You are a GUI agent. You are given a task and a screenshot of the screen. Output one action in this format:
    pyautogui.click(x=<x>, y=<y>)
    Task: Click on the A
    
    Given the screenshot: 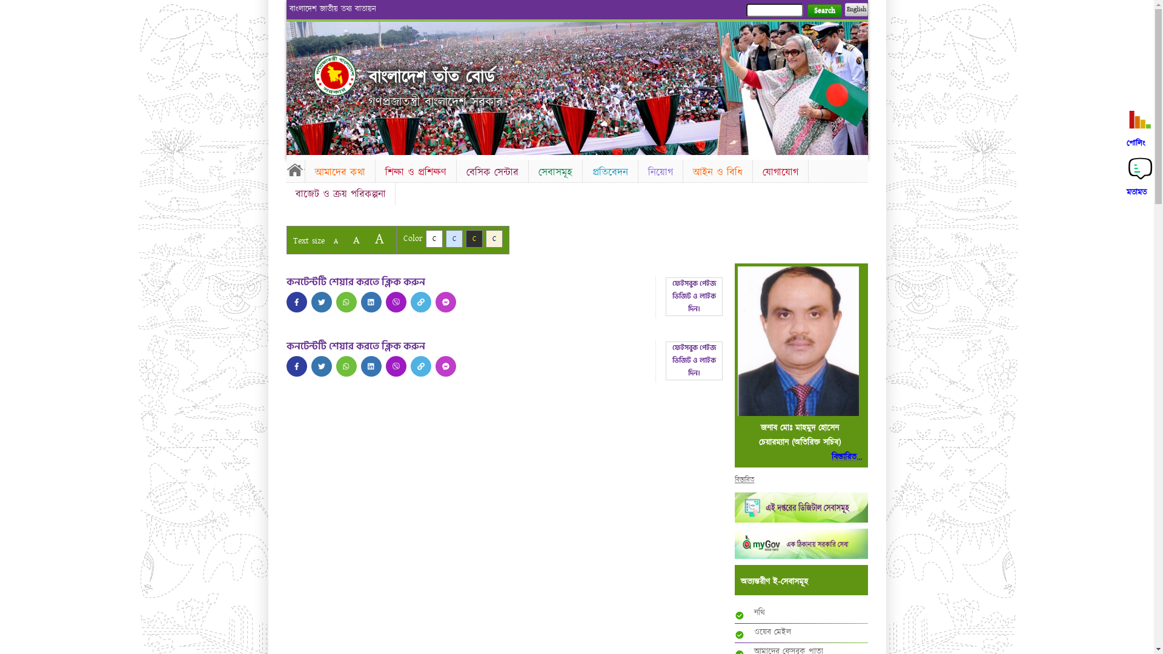 What is the action you would take?
    pyautogui.click(x=379, y=239)
    